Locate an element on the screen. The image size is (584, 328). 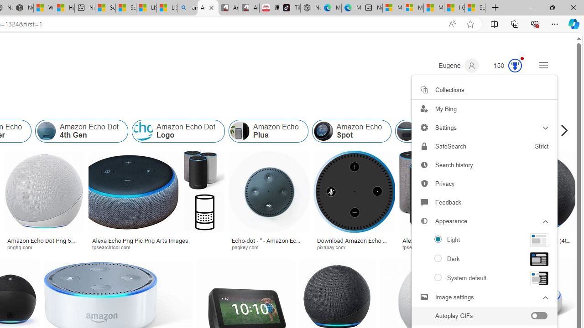
Light is located at coordinates (485, 240).